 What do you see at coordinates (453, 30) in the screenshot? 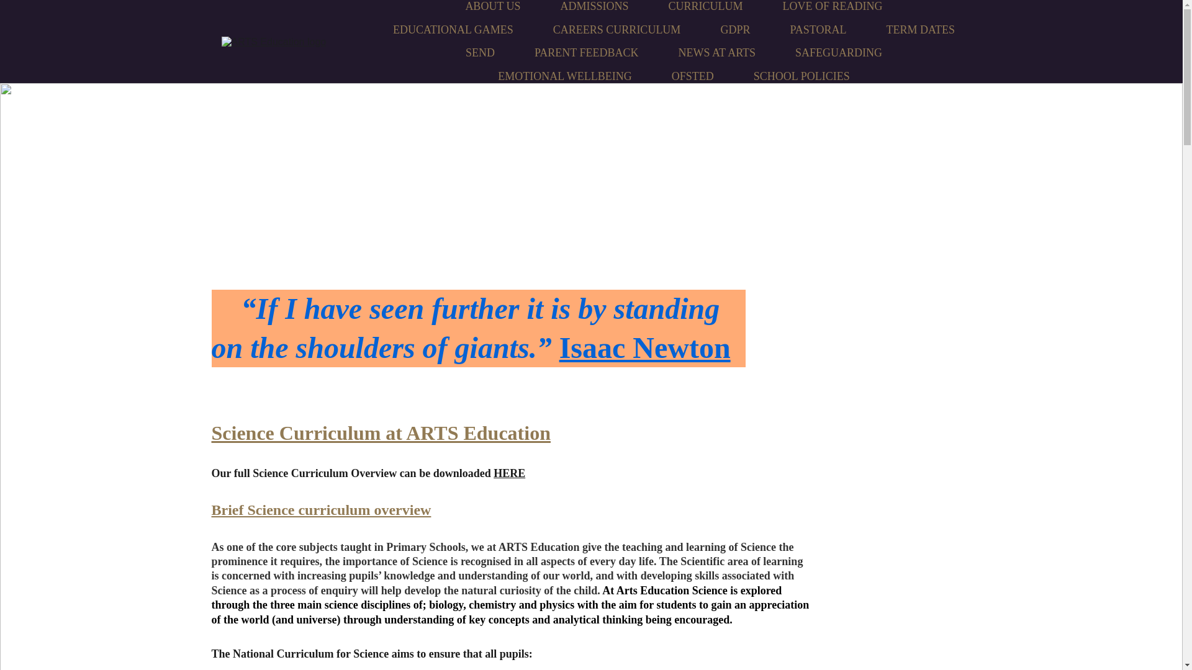
I see `EDUCATIONAL GAMES` at bounding box center [453, 30].